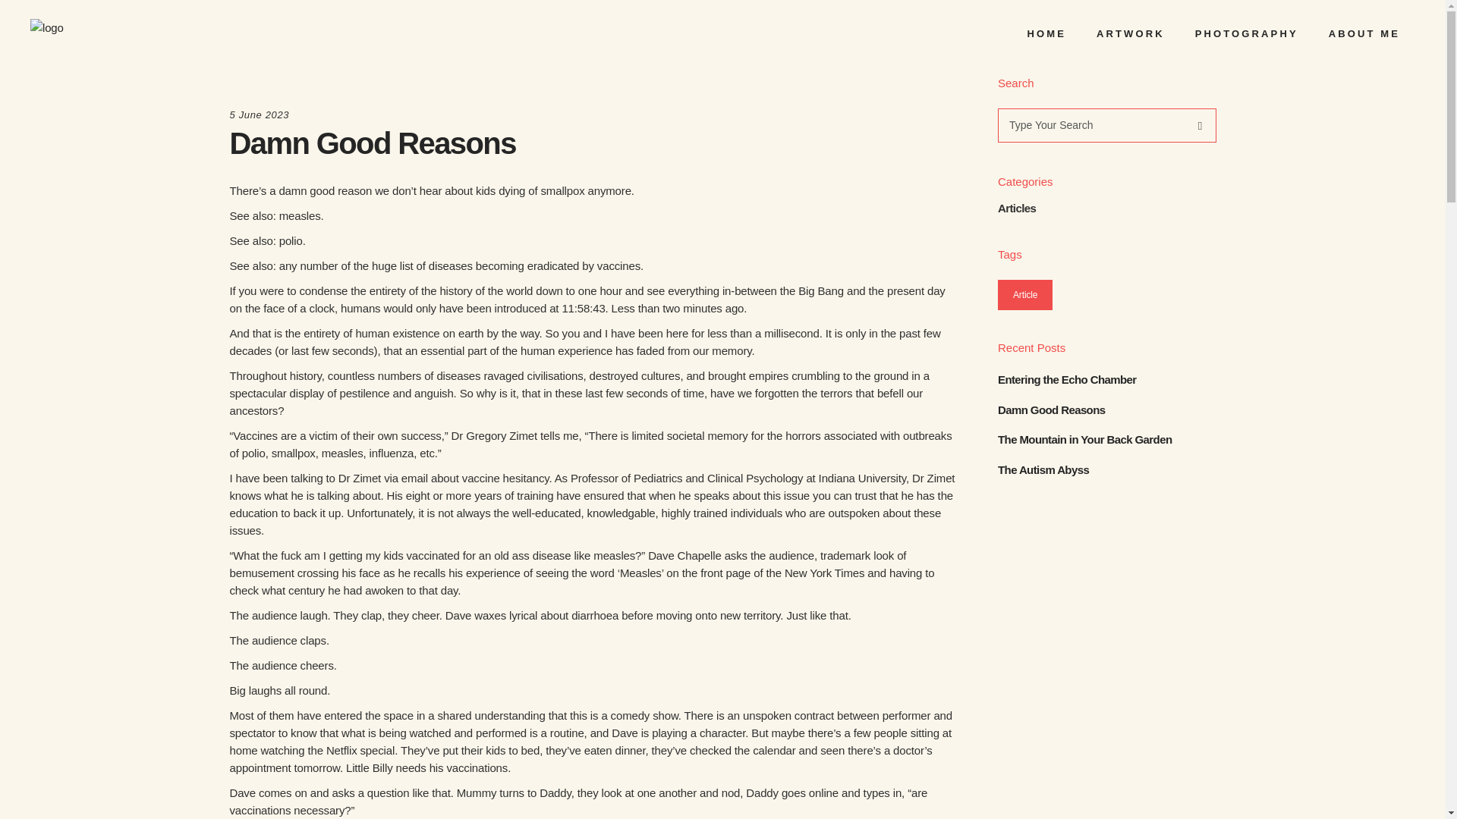  Describe the element at coordinates (1107, 440) in the screenshot. I see `The Mountain in Your Back Garden` at that location.